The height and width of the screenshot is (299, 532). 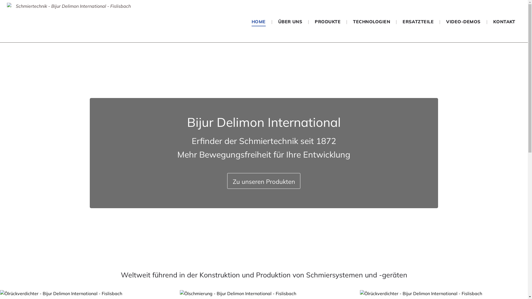 I want to click on Zu unseren Produkten, so click(x=264, y=181).